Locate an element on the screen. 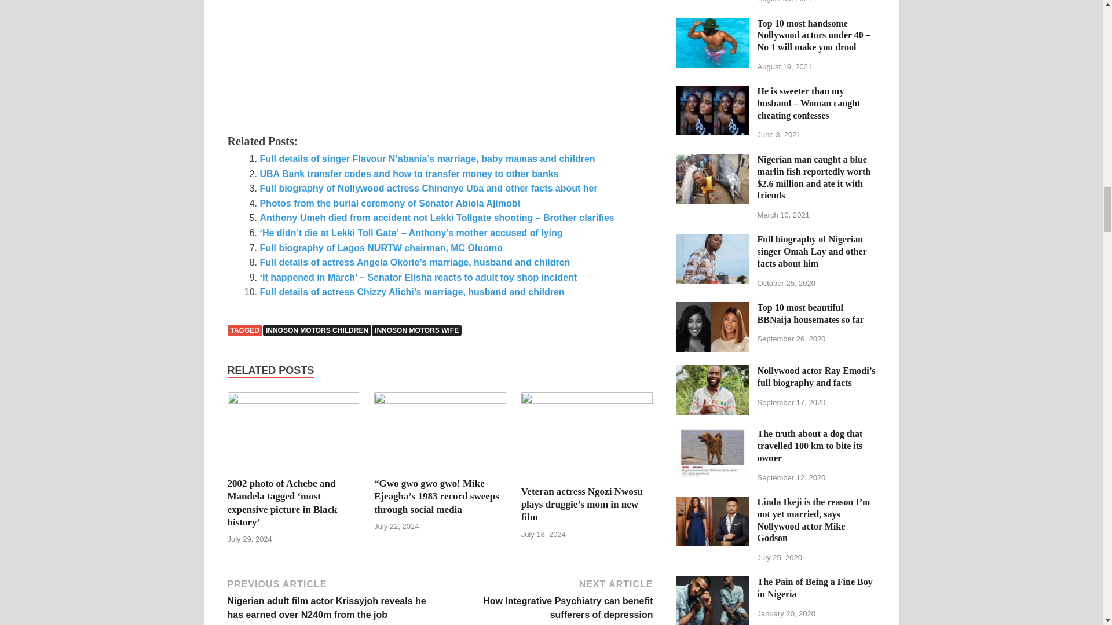 Image resolution: width=1112 pixels, height=625 pixels. Full biography of Lagos NURTW chairman, MC Oluomo is located at coordinates (381, 248).